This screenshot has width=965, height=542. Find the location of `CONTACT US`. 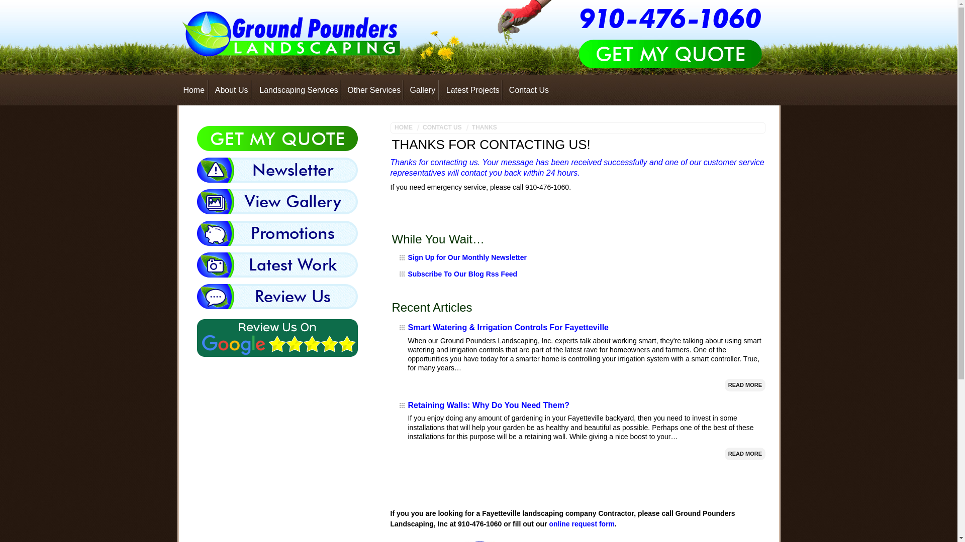

CONTACT US is located at coordinates (441, 128).